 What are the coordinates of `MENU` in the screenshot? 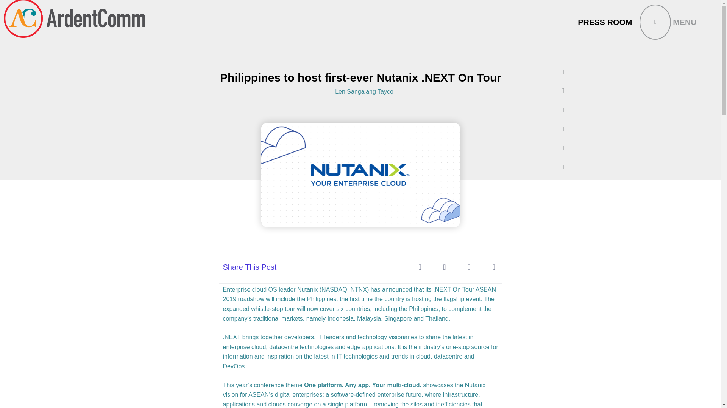 It's located at (668, 22).